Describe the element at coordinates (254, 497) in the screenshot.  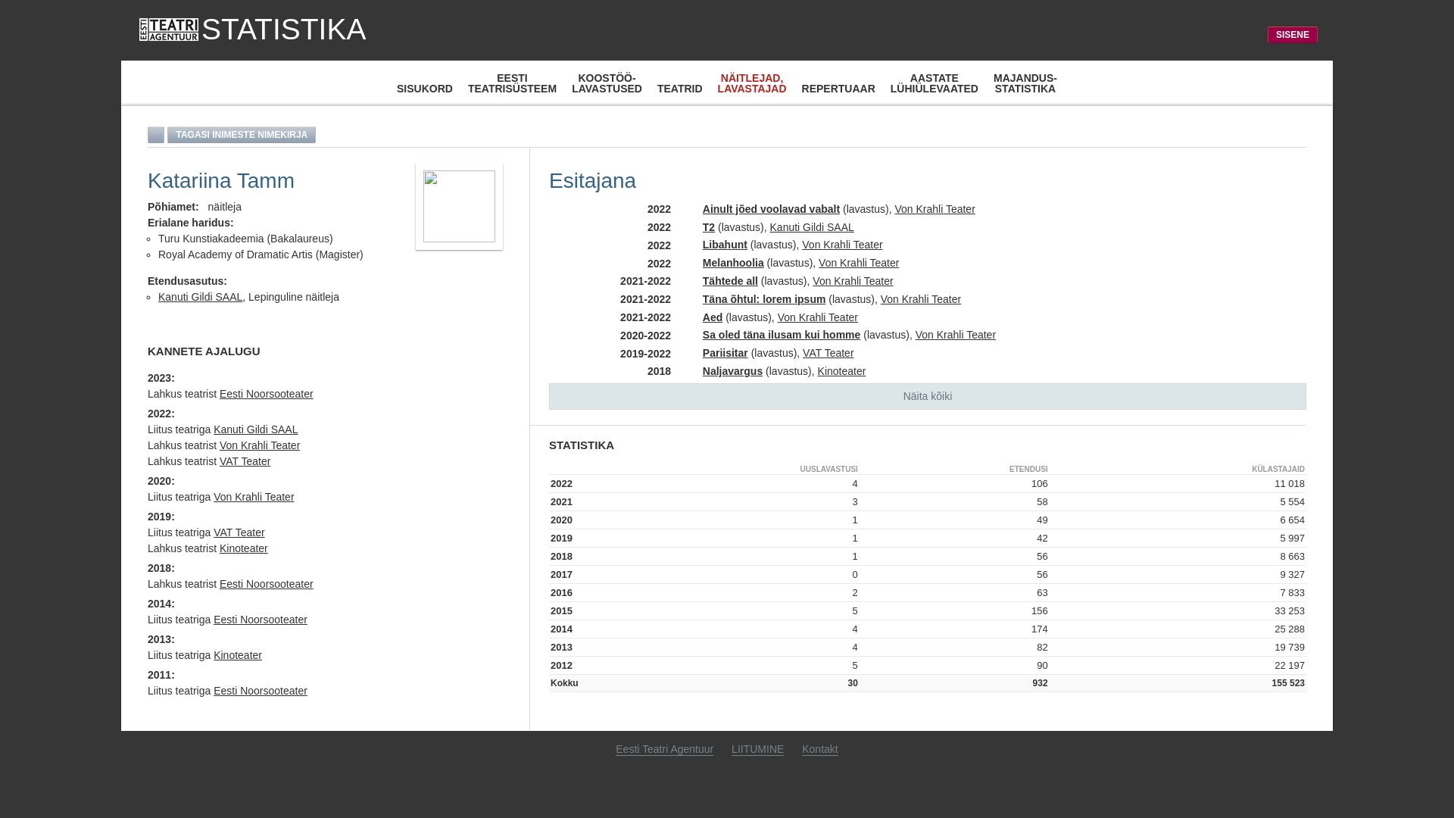
I see `Von Krahli Teater` at that location.